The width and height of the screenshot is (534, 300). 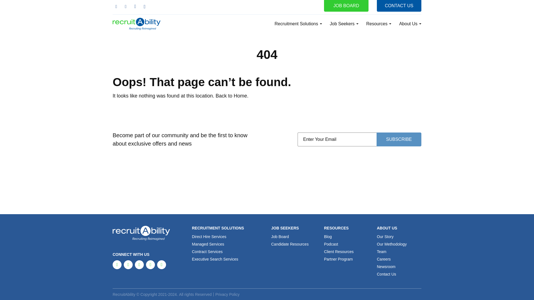 I want to click on brands, so click(x=139, y=264).